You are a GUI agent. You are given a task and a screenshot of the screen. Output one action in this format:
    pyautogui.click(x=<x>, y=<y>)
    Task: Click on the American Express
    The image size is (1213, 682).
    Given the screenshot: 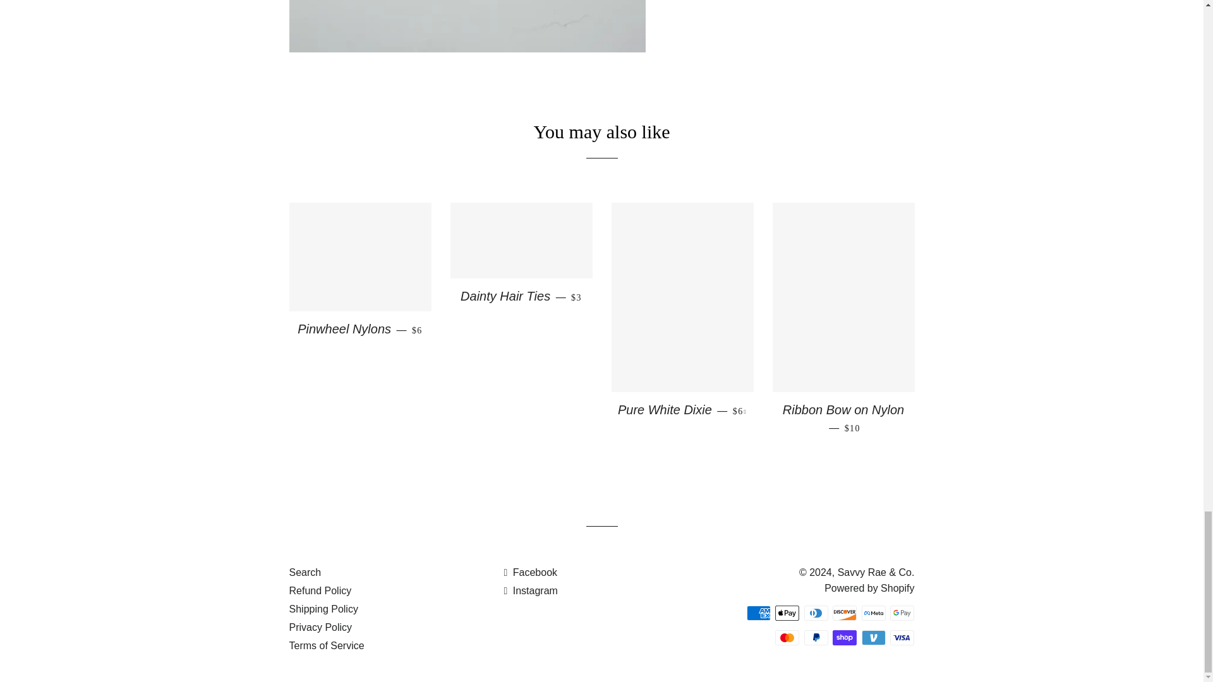 What is the action you would take?
    pyautogui.click(x=758, y=613)
    